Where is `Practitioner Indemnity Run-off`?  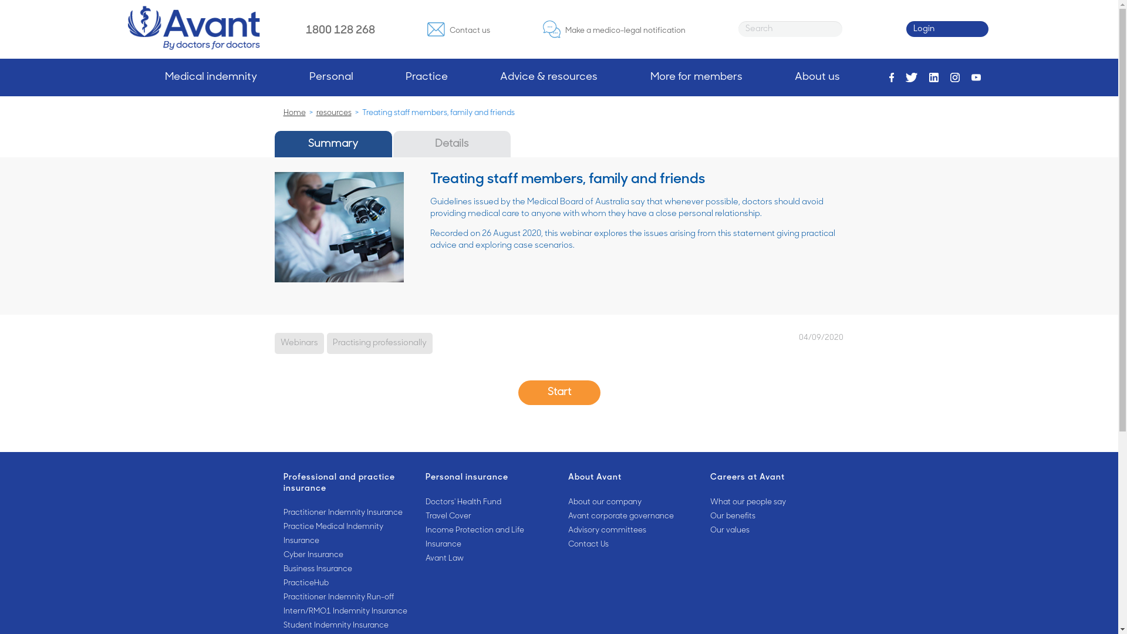
Practitioner Indemnity Run-off is located at coordinates (345, 598).